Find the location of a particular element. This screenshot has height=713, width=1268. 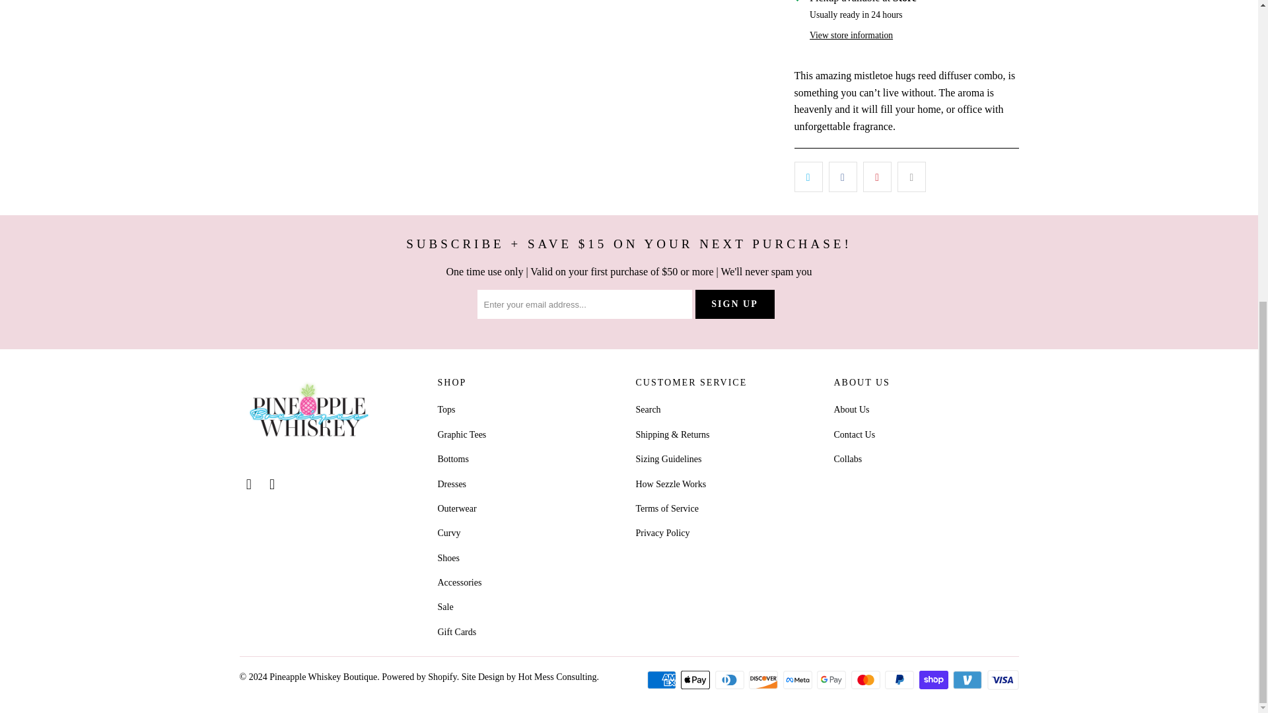

Email this to a friend is located at coordinates (911, 177).